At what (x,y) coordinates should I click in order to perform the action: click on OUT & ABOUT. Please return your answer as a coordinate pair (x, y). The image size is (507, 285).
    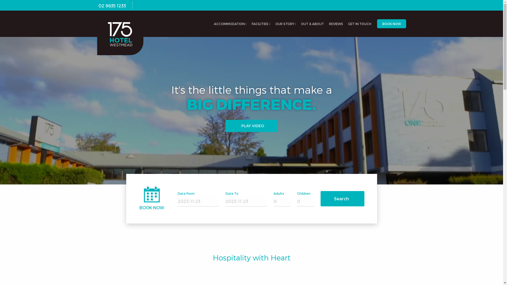
    Looking at the image, I should click on (312, 24).